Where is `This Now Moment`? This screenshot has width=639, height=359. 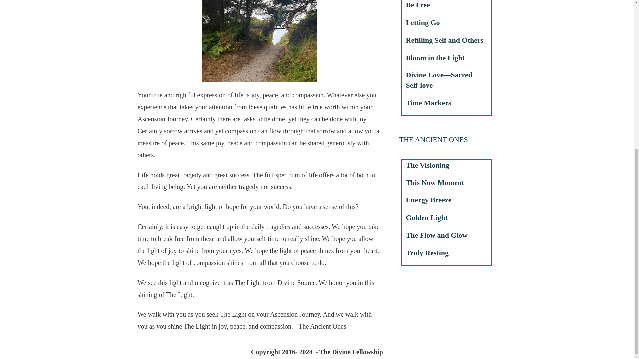 This Now Moment is located at coordinates (435, 182).